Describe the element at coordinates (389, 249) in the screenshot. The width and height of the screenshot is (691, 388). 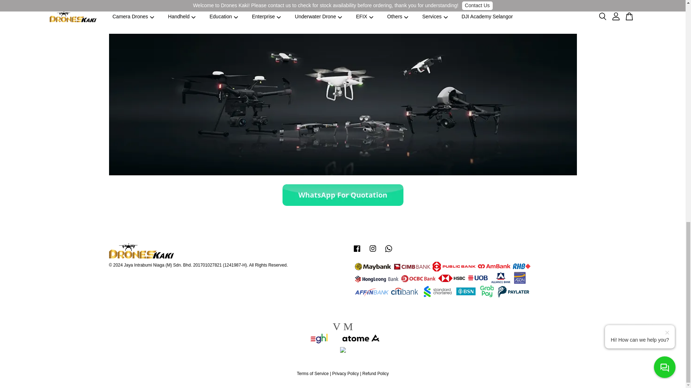
I see `icon-whatsapp` at that location.